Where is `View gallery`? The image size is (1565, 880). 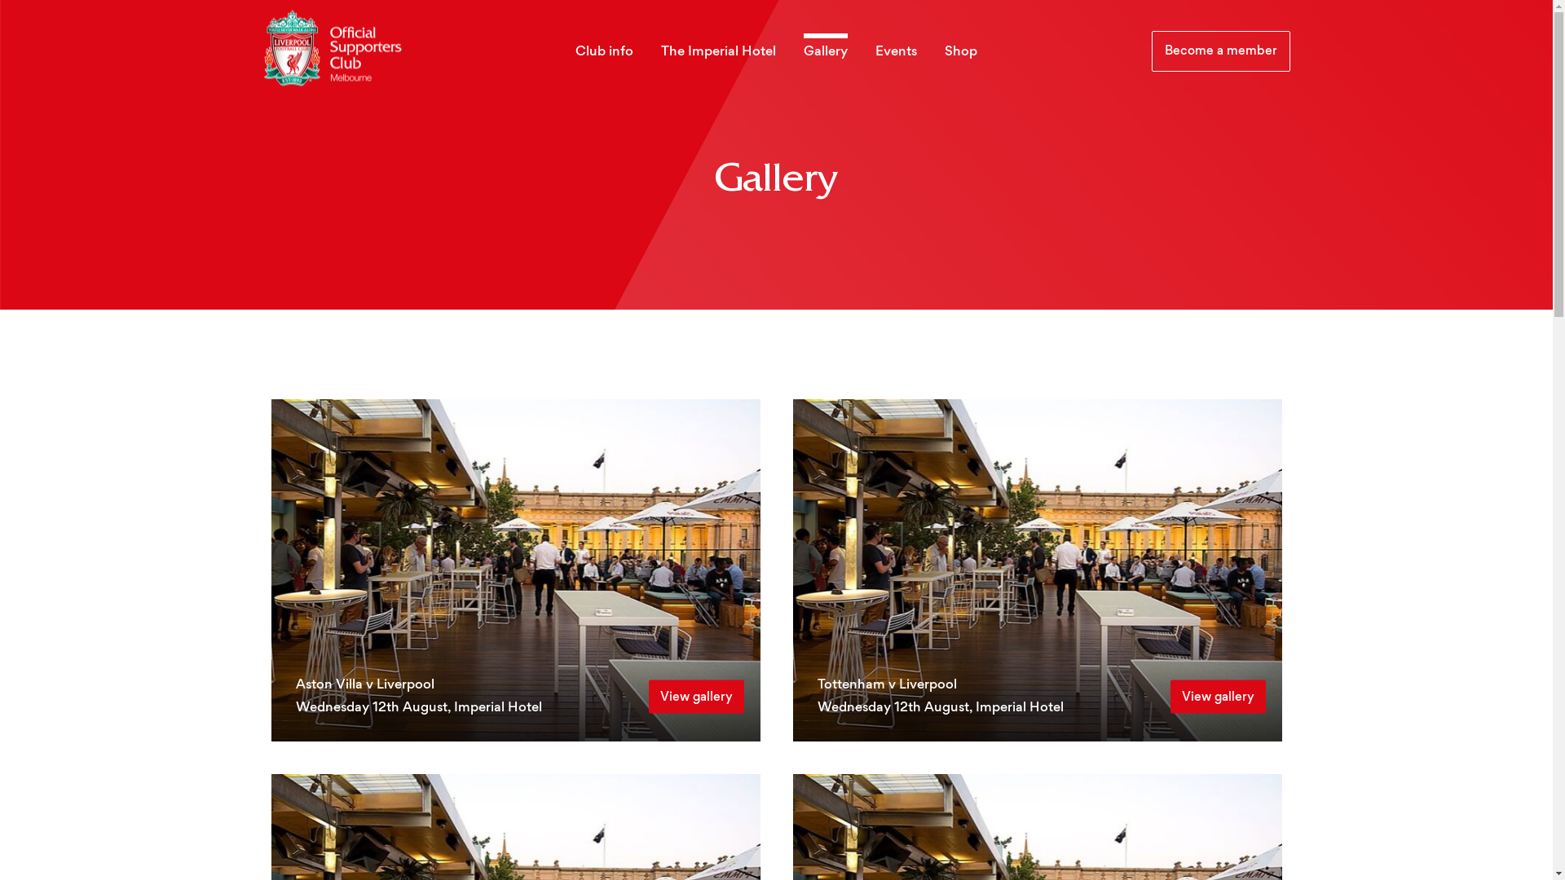
View gallery is located at coordinates (1218, 696).